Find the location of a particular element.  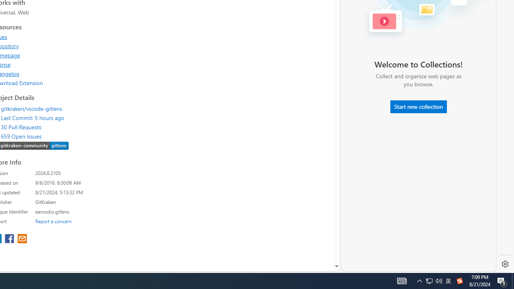

share extension on facebook is located at coordinates (10, 239).